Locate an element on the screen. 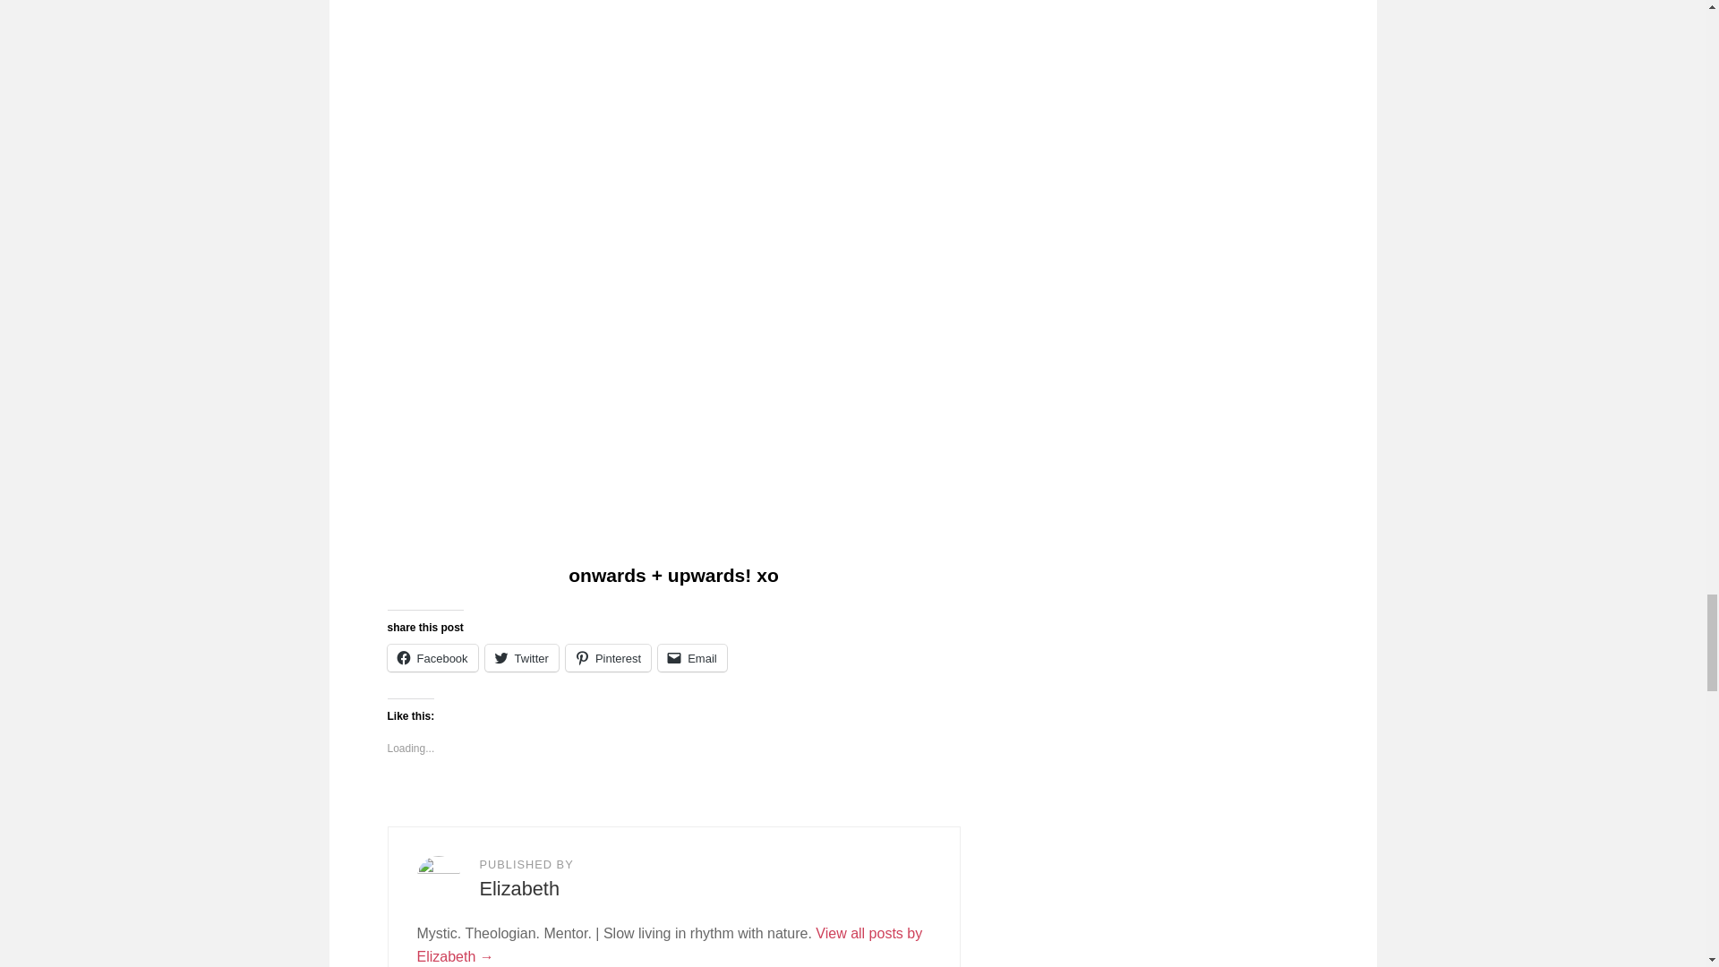 The width and height of the screenshot is (1719, 967). Click to email a link to a friend is located at coordinates (693, 657).